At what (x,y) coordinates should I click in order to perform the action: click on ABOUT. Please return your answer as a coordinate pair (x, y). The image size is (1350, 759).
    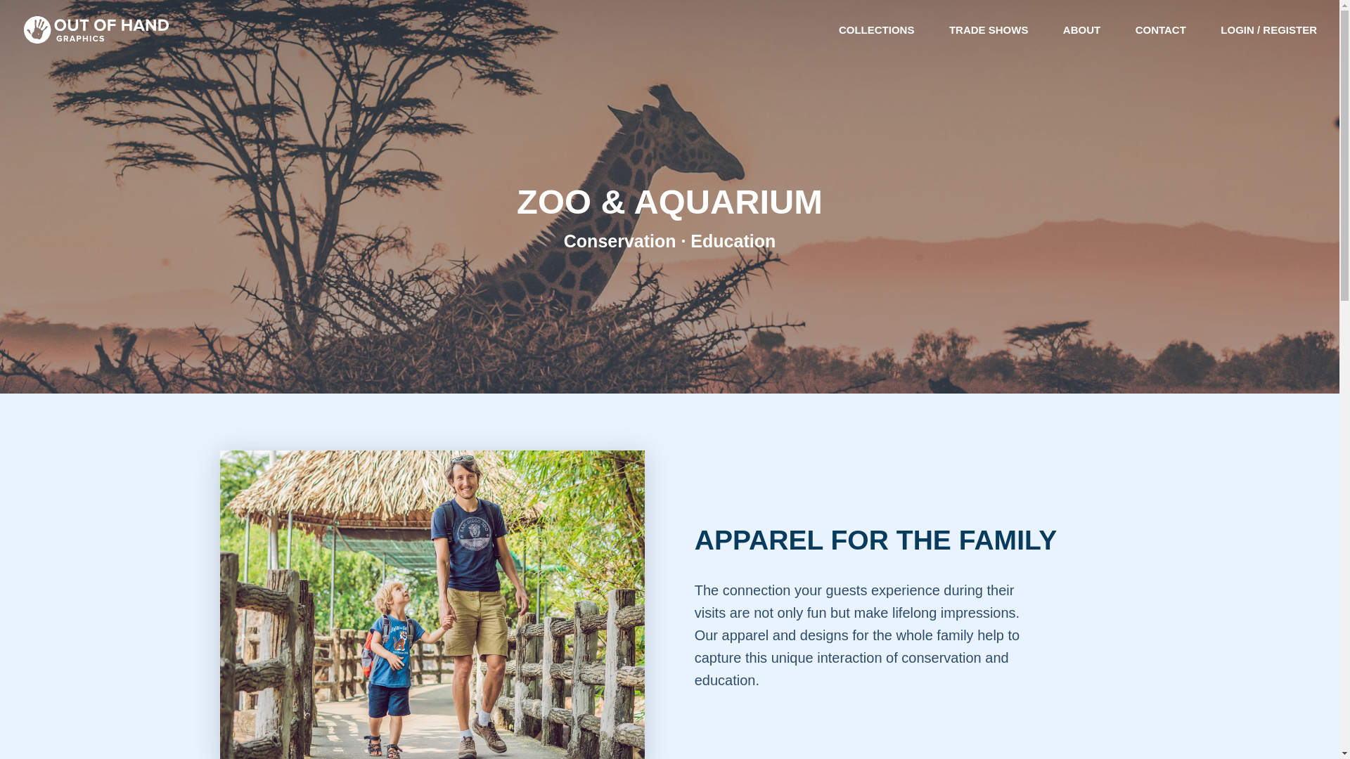
    Looking at the image, I should click on (1081, 42).